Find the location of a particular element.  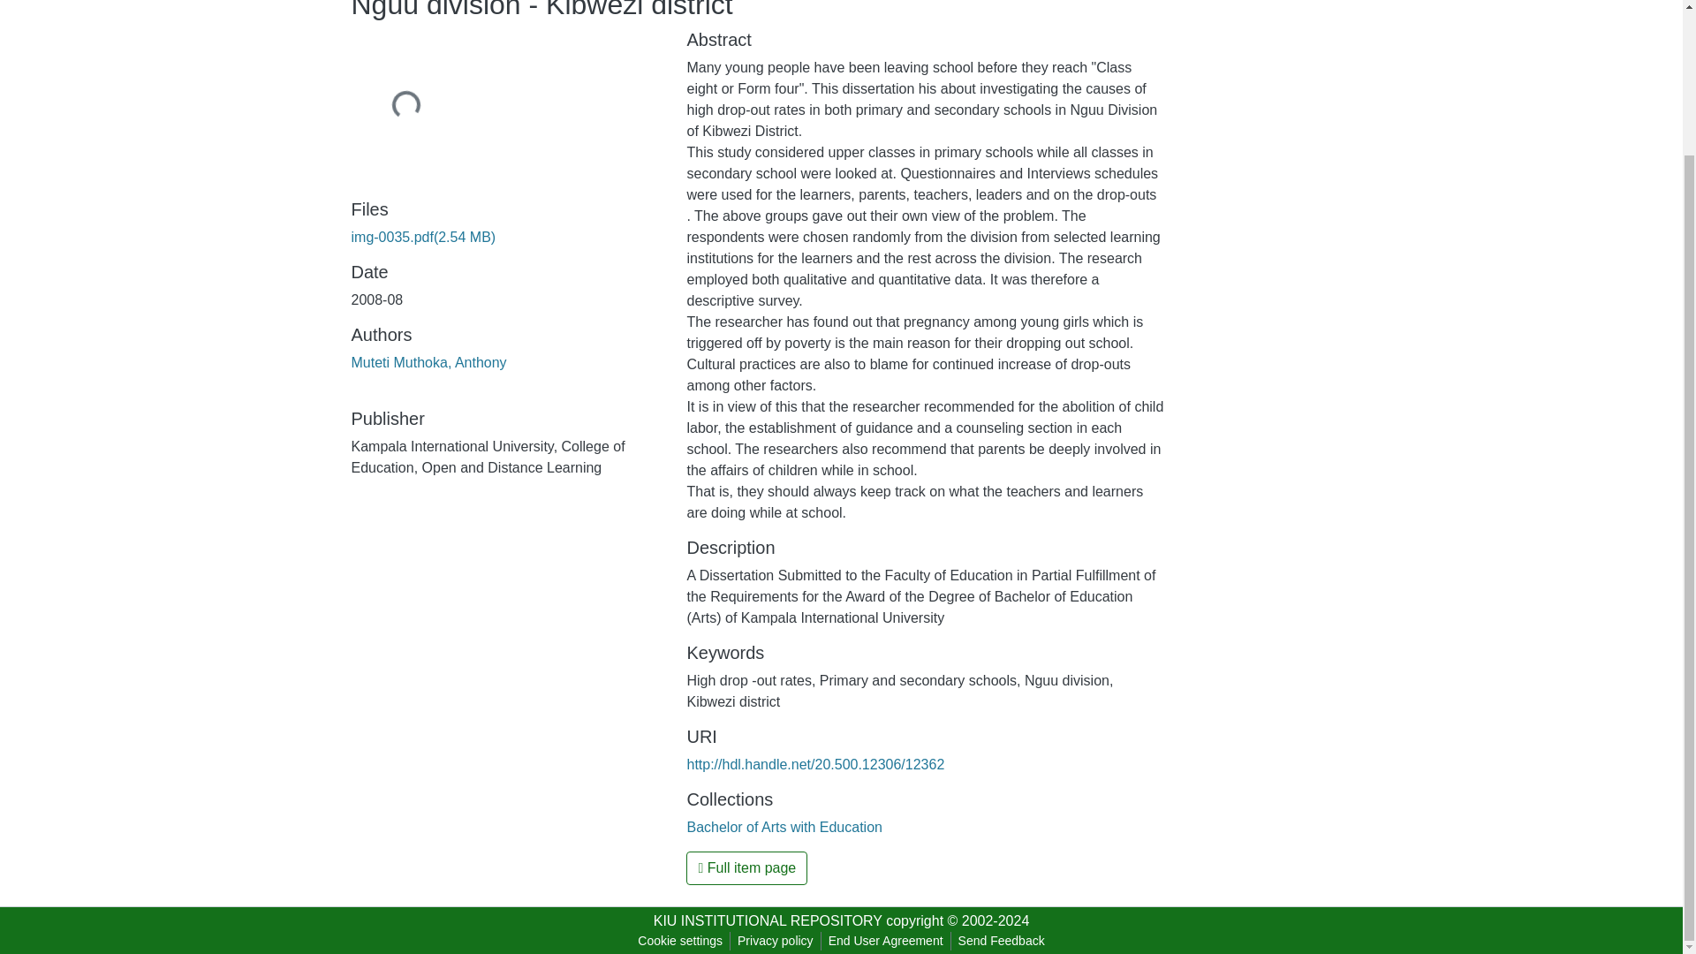

End User Agreement is located at coordinates (885, 941).